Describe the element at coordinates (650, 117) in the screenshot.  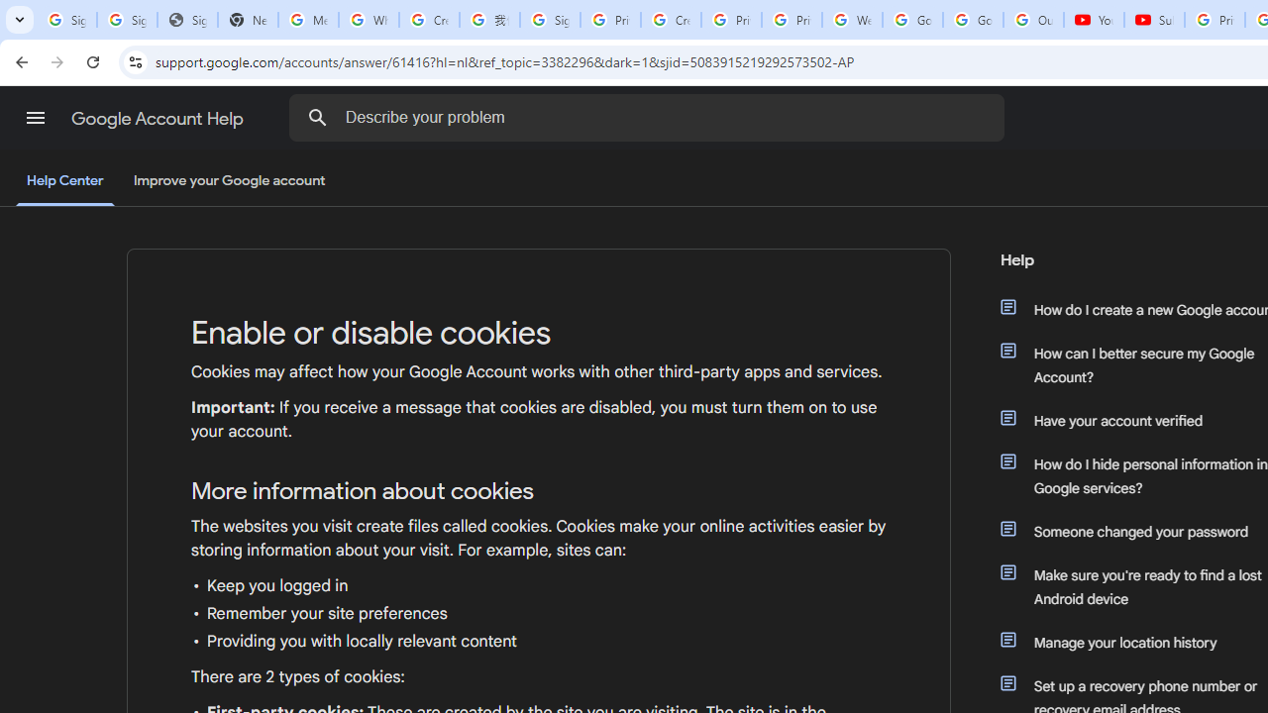
I see `Describe your problem` at that location.